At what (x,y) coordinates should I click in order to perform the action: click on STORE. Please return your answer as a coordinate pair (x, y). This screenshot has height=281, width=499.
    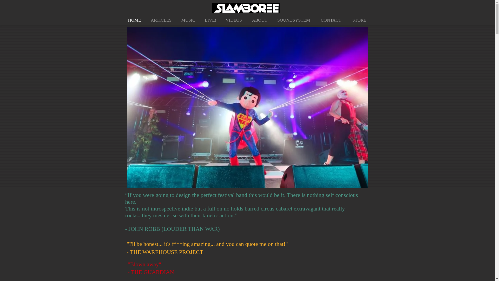
    Looking at the image, I should click on (359, 20).